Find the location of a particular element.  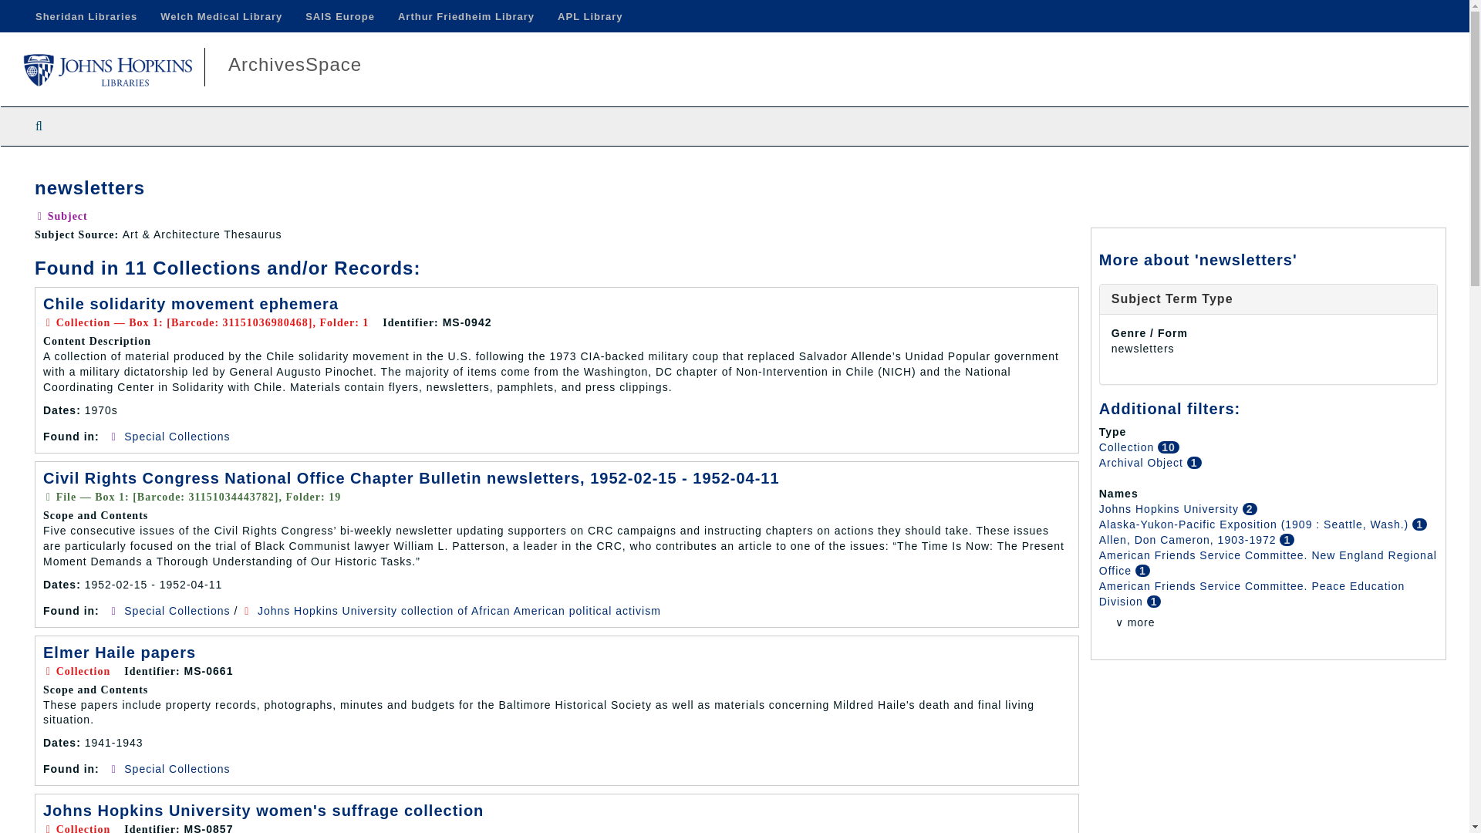

Allen, Don Cameron, 1903-1972 is located at coordinates (1189, 540).